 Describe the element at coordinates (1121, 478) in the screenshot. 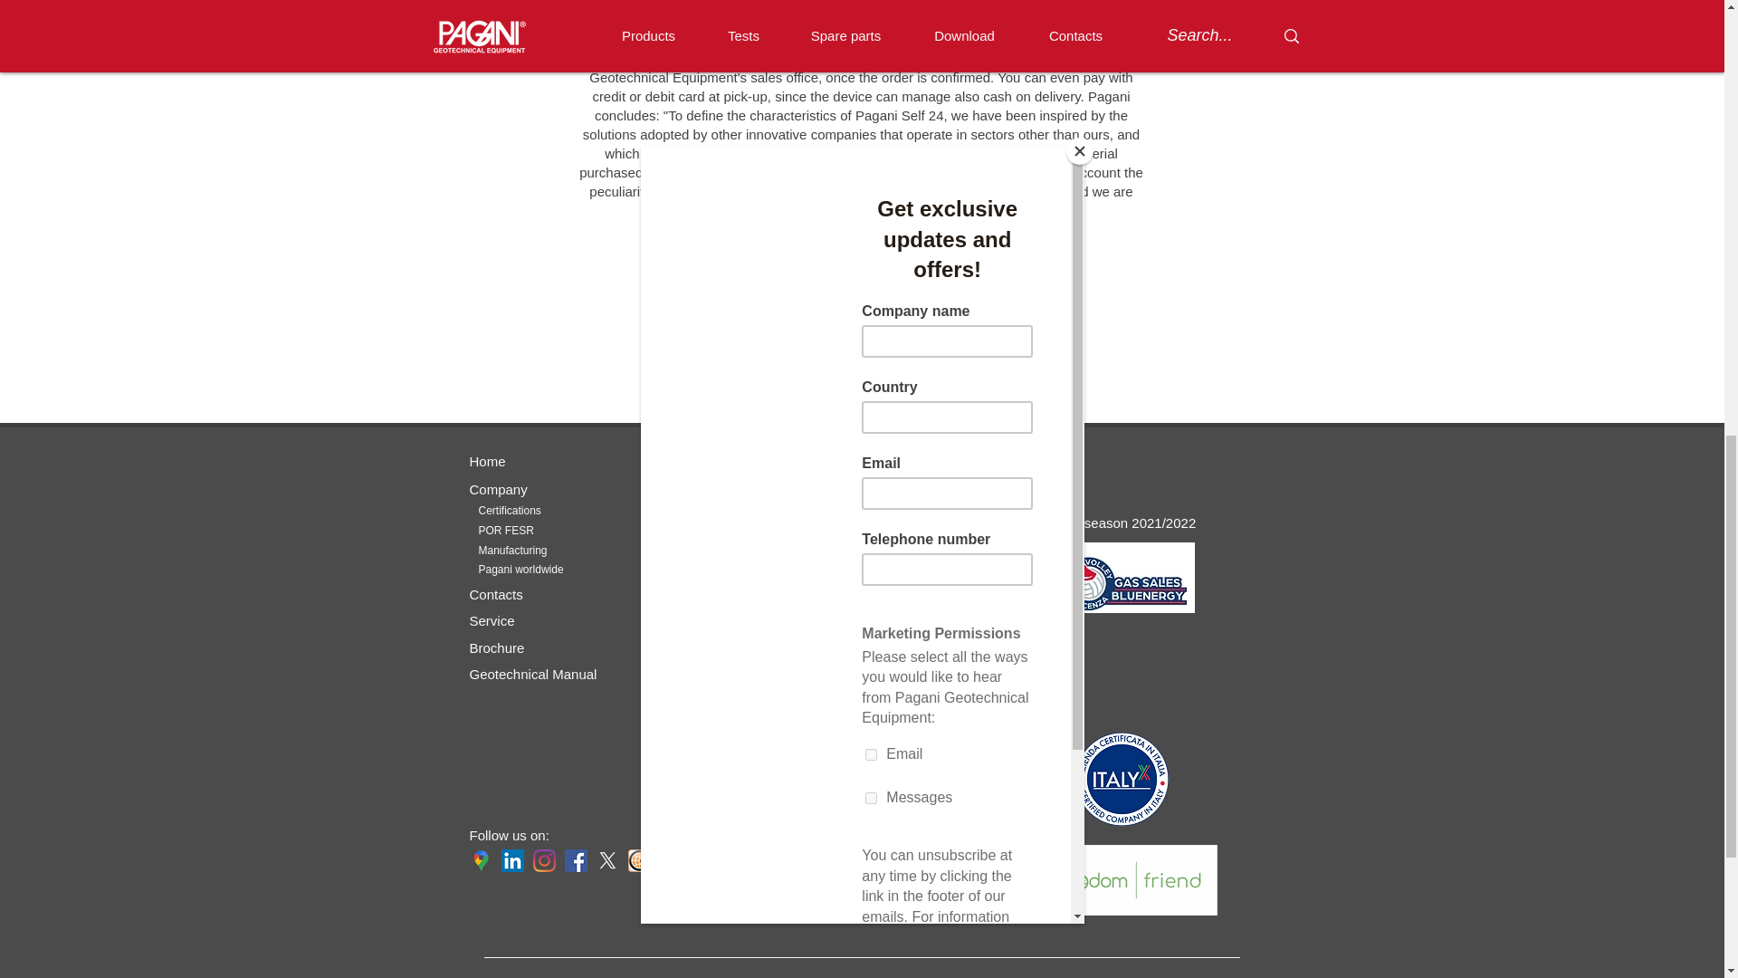

I see `Embedded Content` at that location.